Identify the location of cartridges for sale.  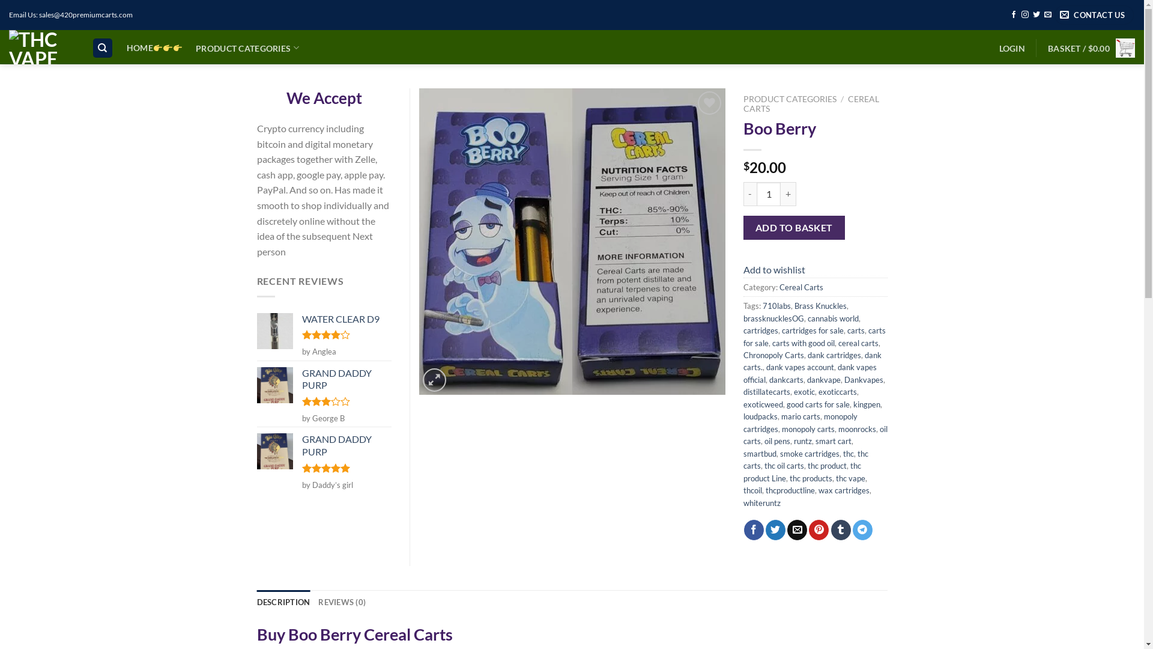
(813, 331).